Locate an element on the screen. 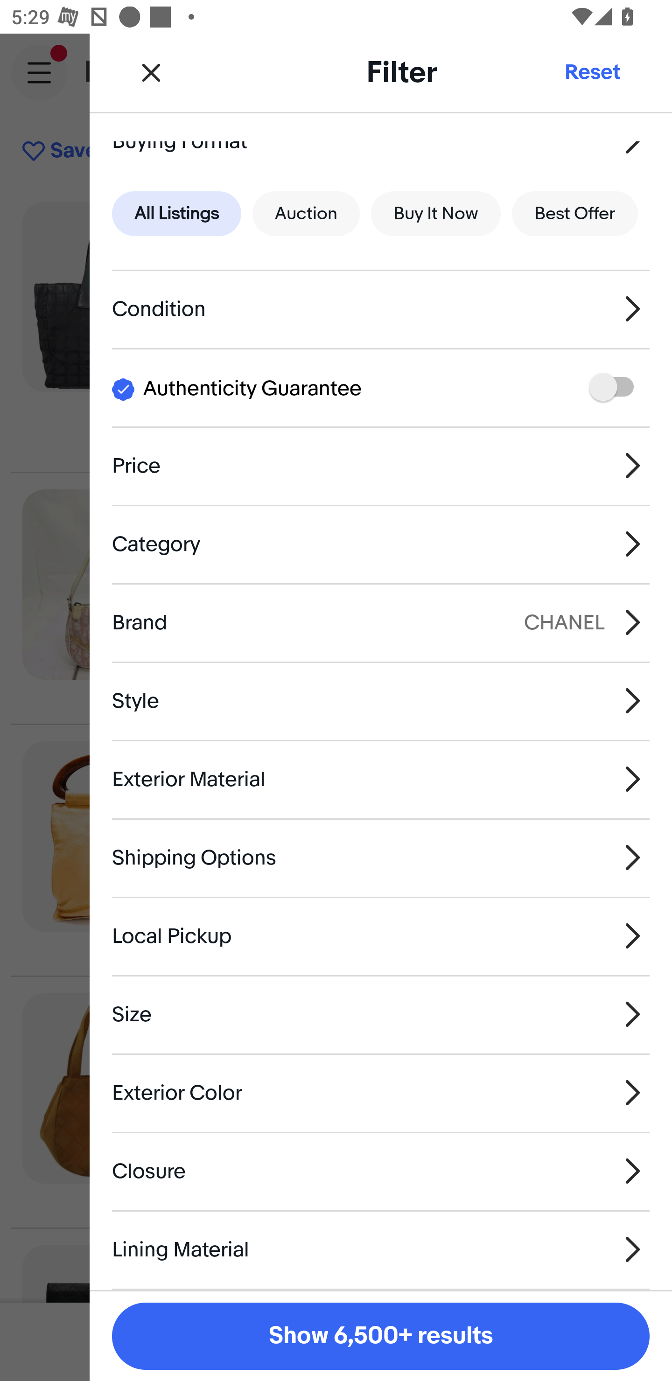 The height and width of the screenshot is (1381, 672). Buy It Now is located at coordinates (435, 213).